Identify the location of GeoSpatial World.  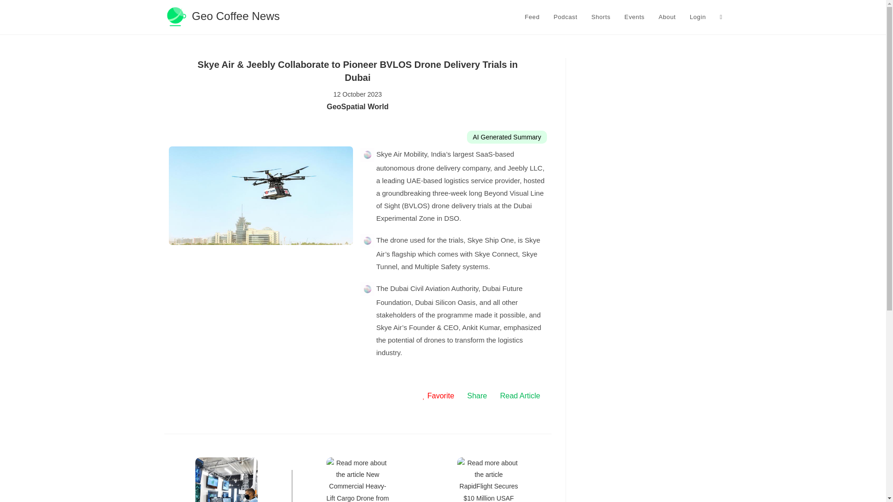
(357, 107).